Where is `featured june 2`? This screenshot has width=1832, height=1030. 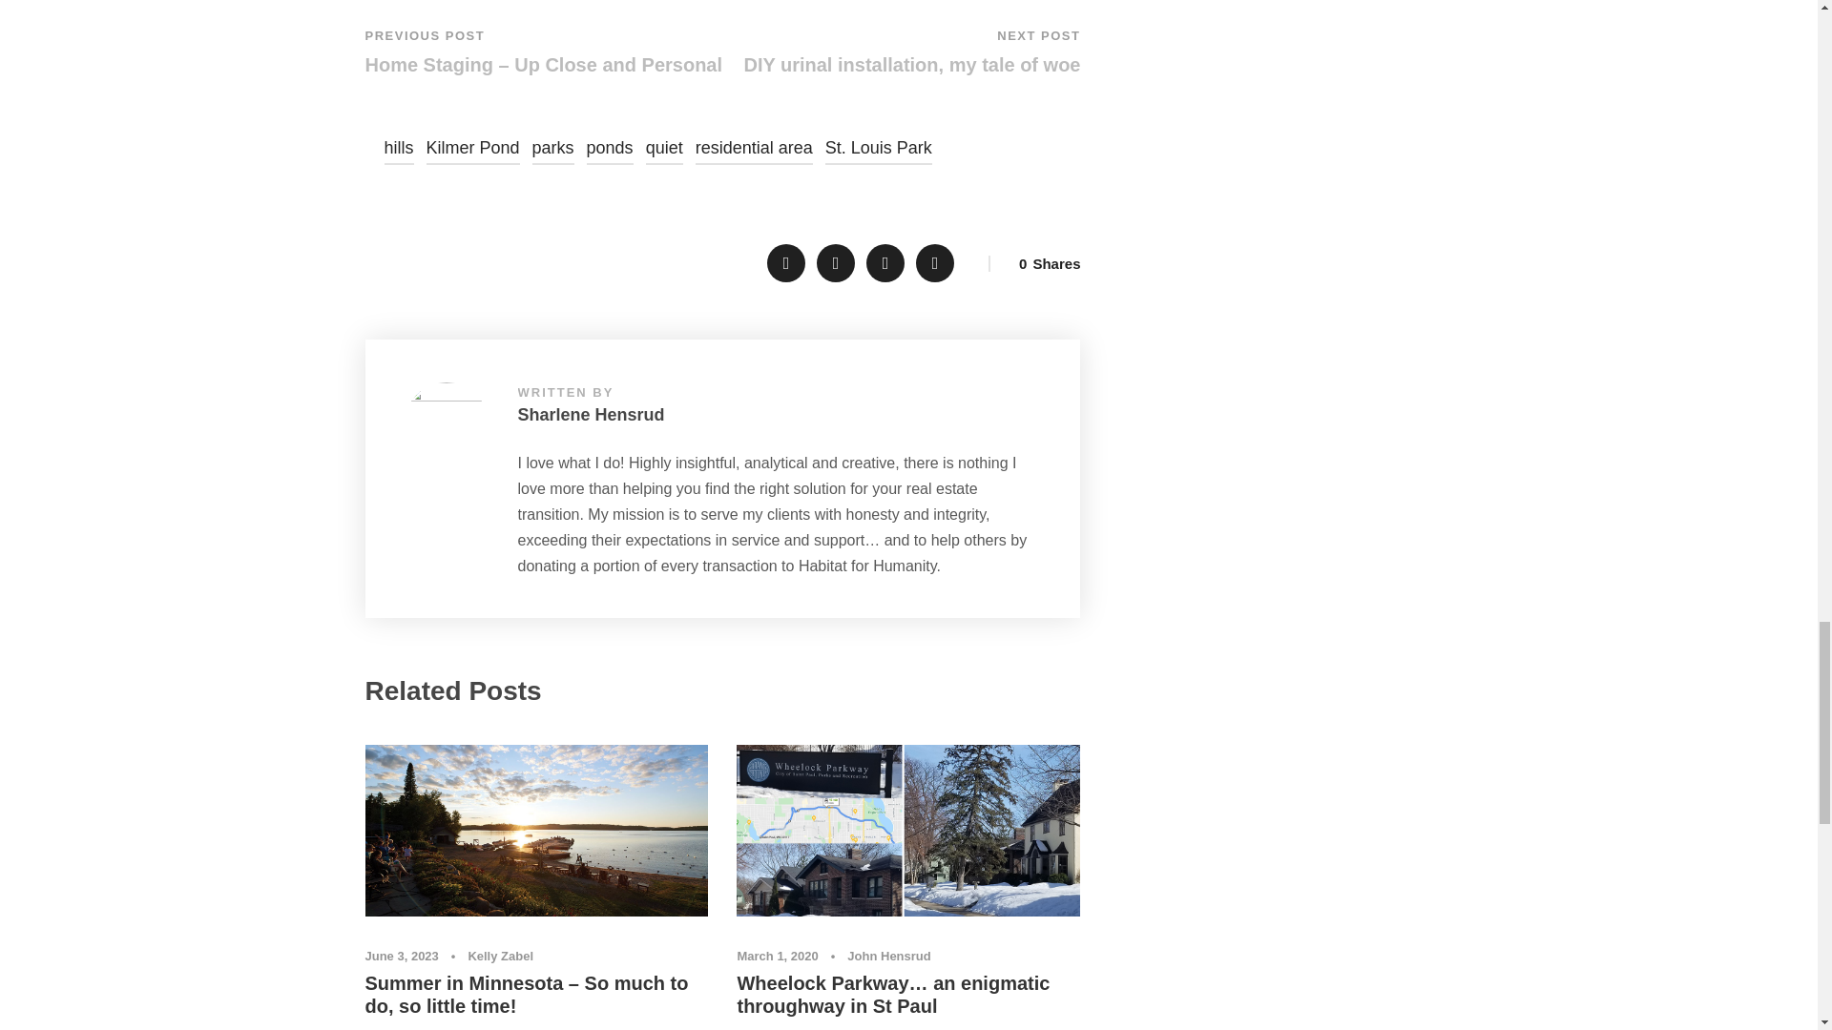 featured june 2 is located at coordinates (536, 830).